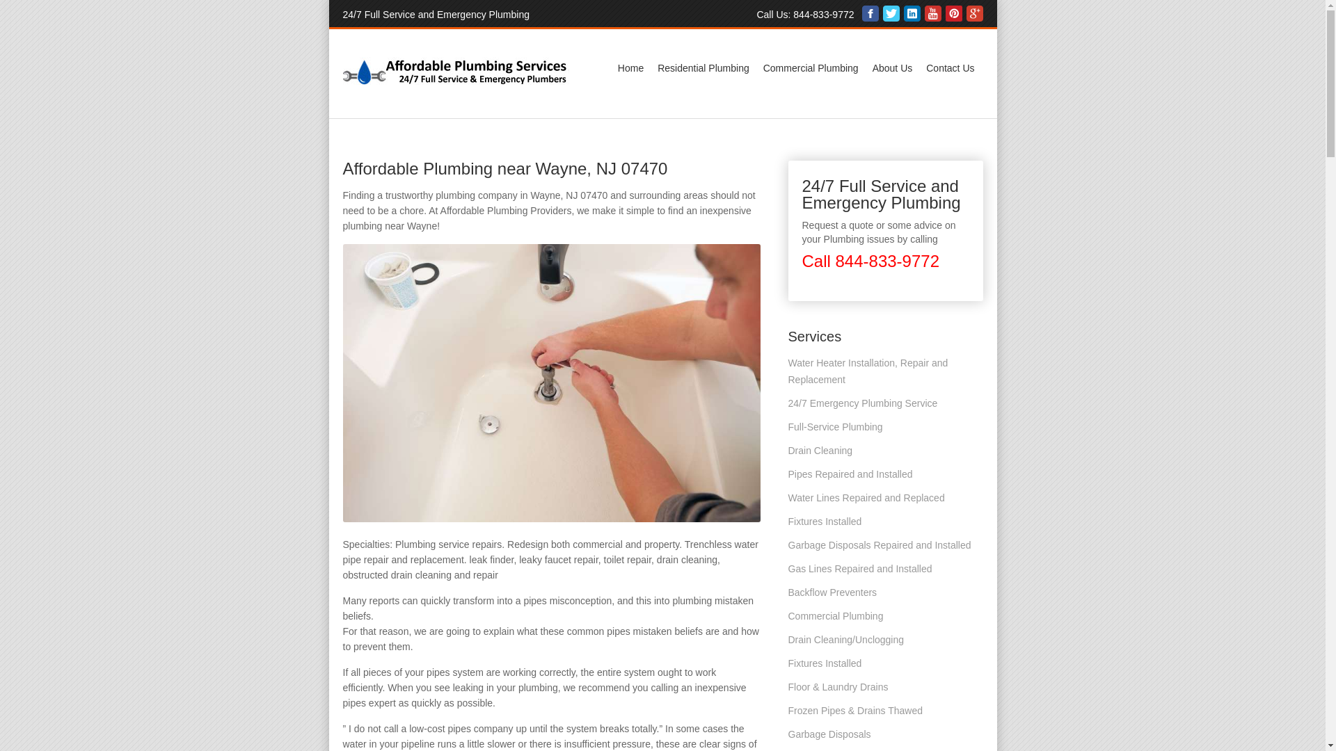  What do you see at coordinates (630, 68) in the screenshot?
I see `Home` at bounding box center [630, 68].